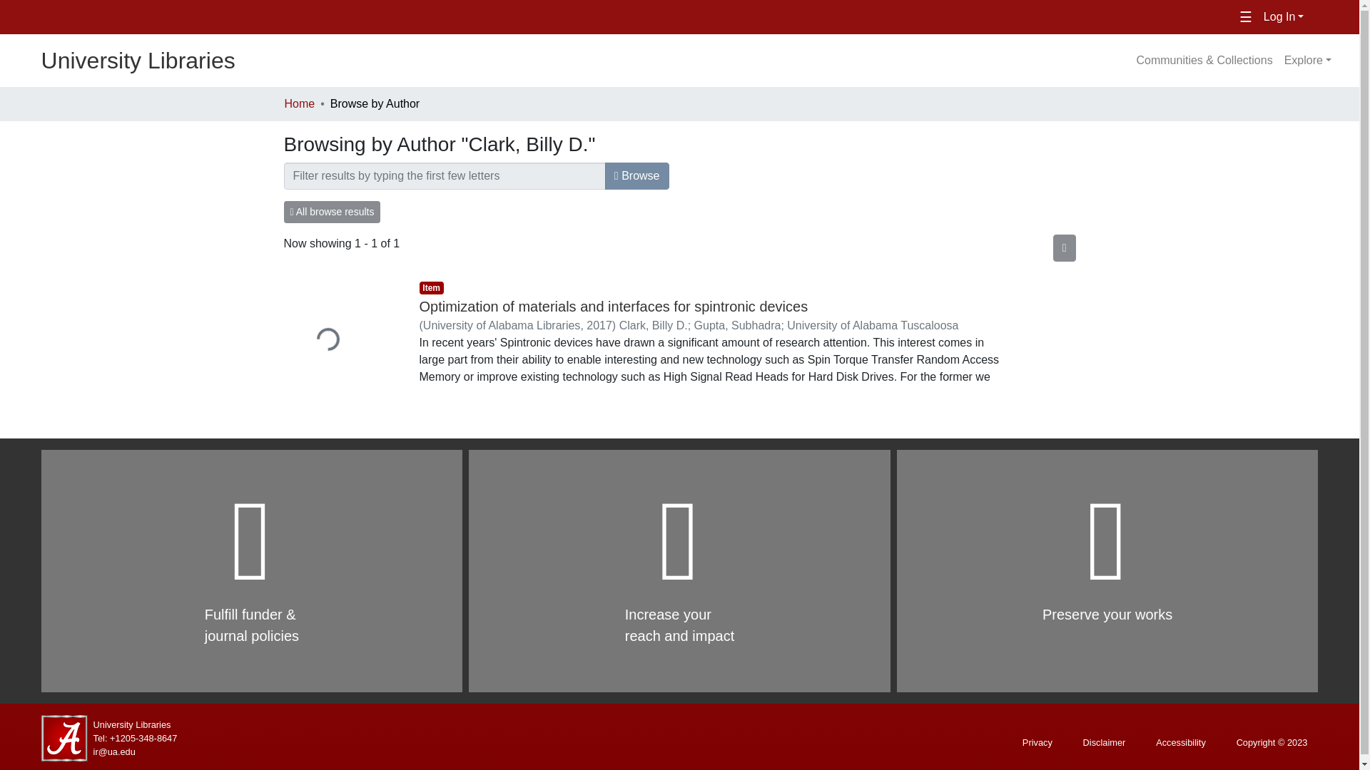  Describe the element at coordinates (1283, 17) in the screenshot. I see `Log In` at that location.